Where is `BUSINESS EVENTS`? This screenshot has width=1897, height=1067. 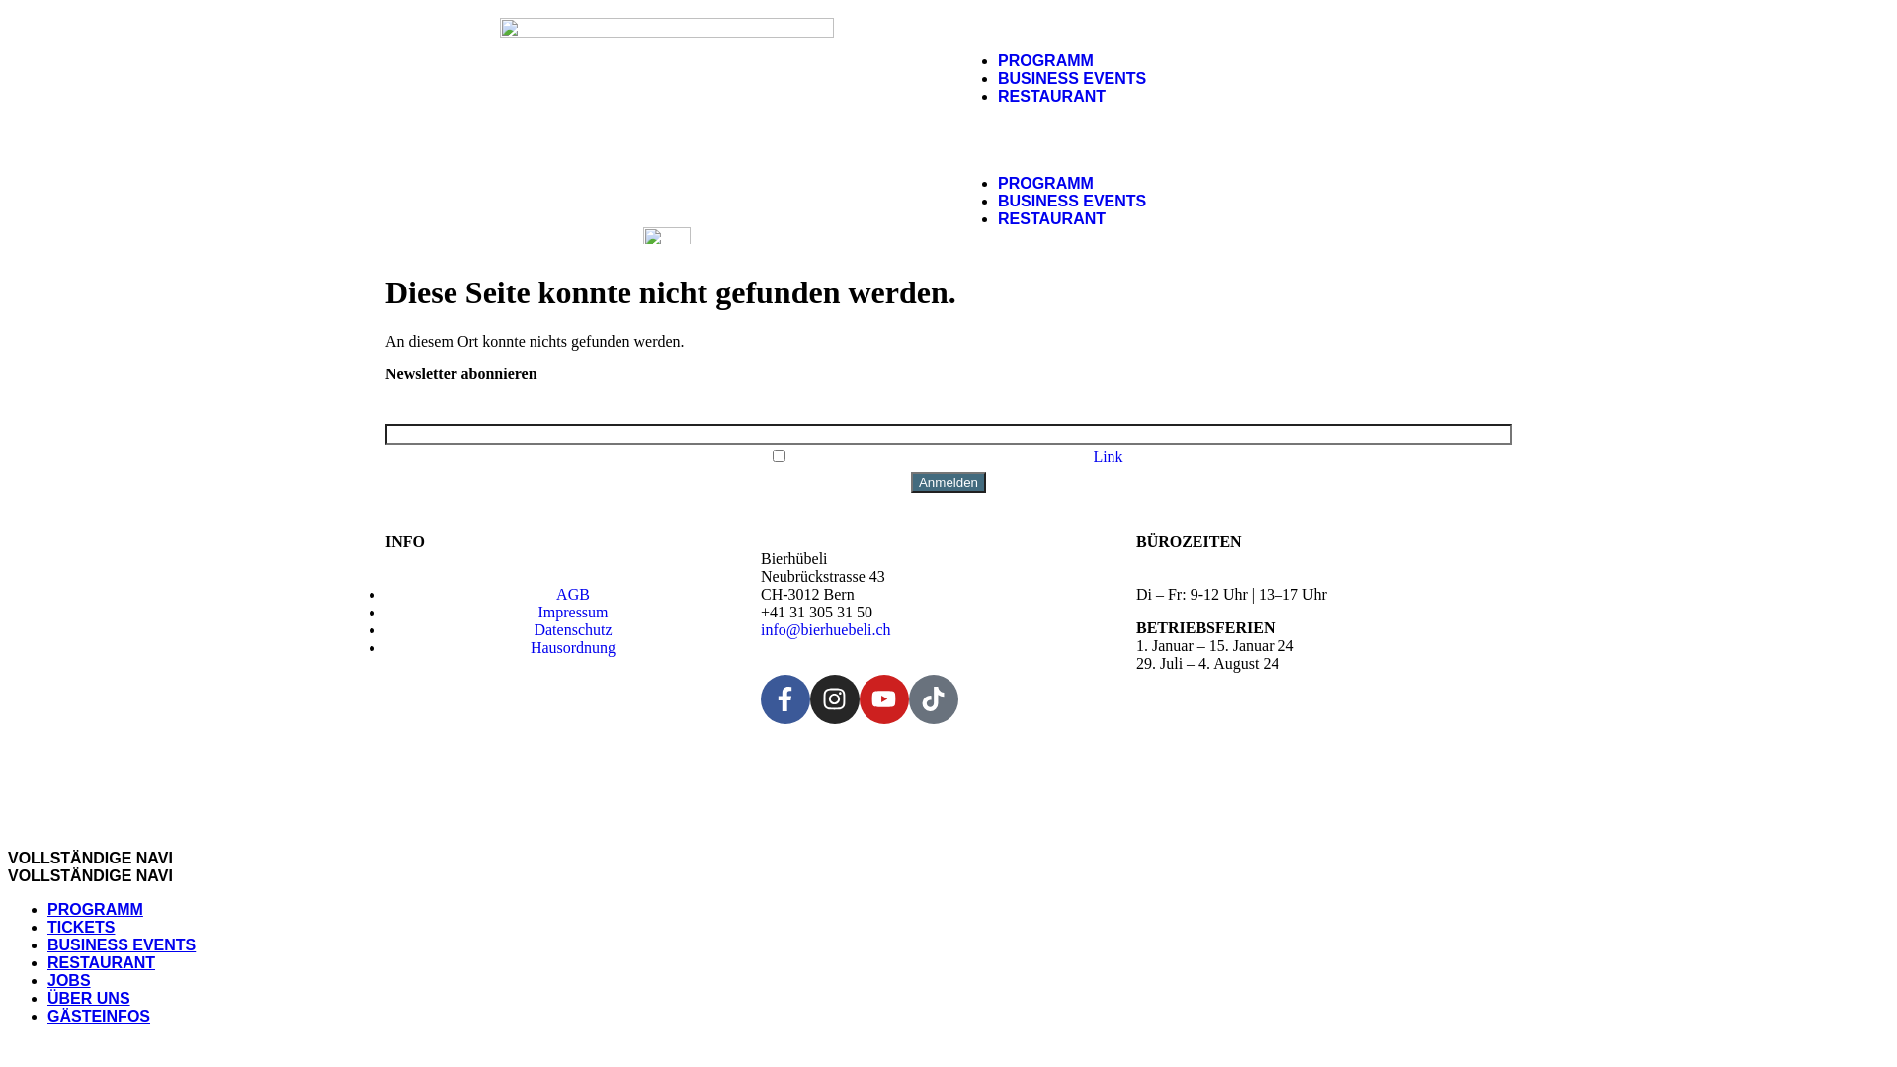 BUSINESS EVENTS is located at coordinates (1071, 77).